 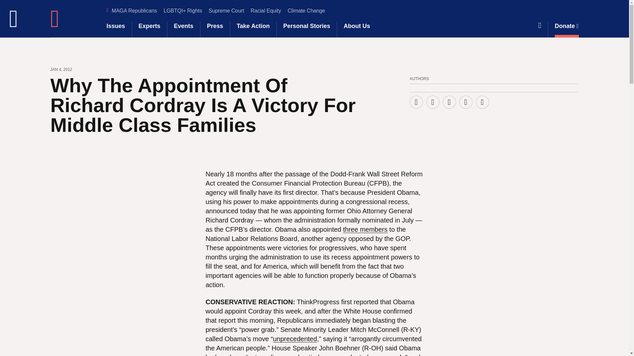 What do you see at coordinates (265, 11) in the screenshot?
I see `Racial Equity` at bounding box center [265, 11].